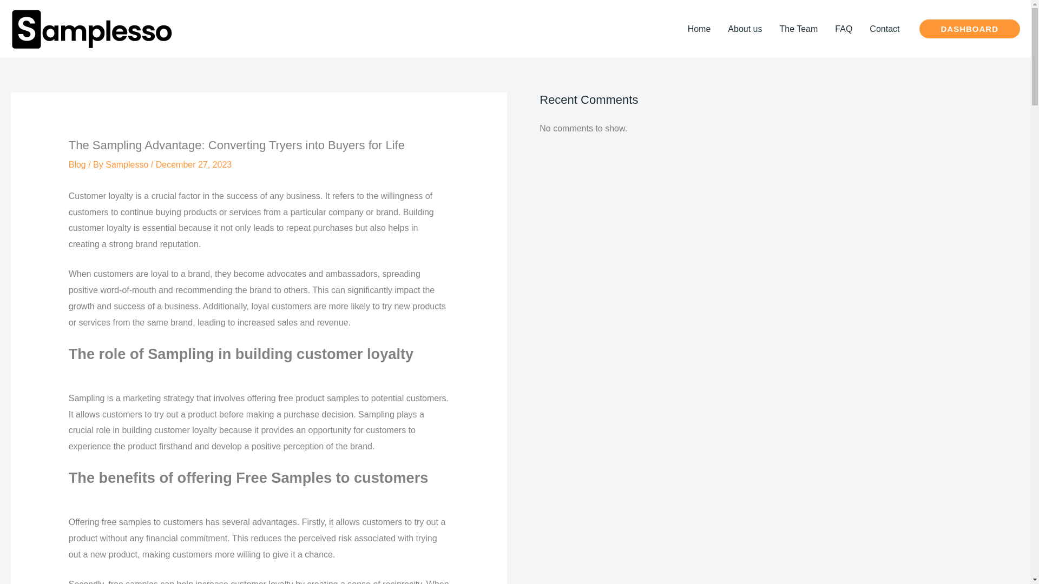 This screenshot has height=584, width=1039. I want to click on Samplesso, so click(127, 164).